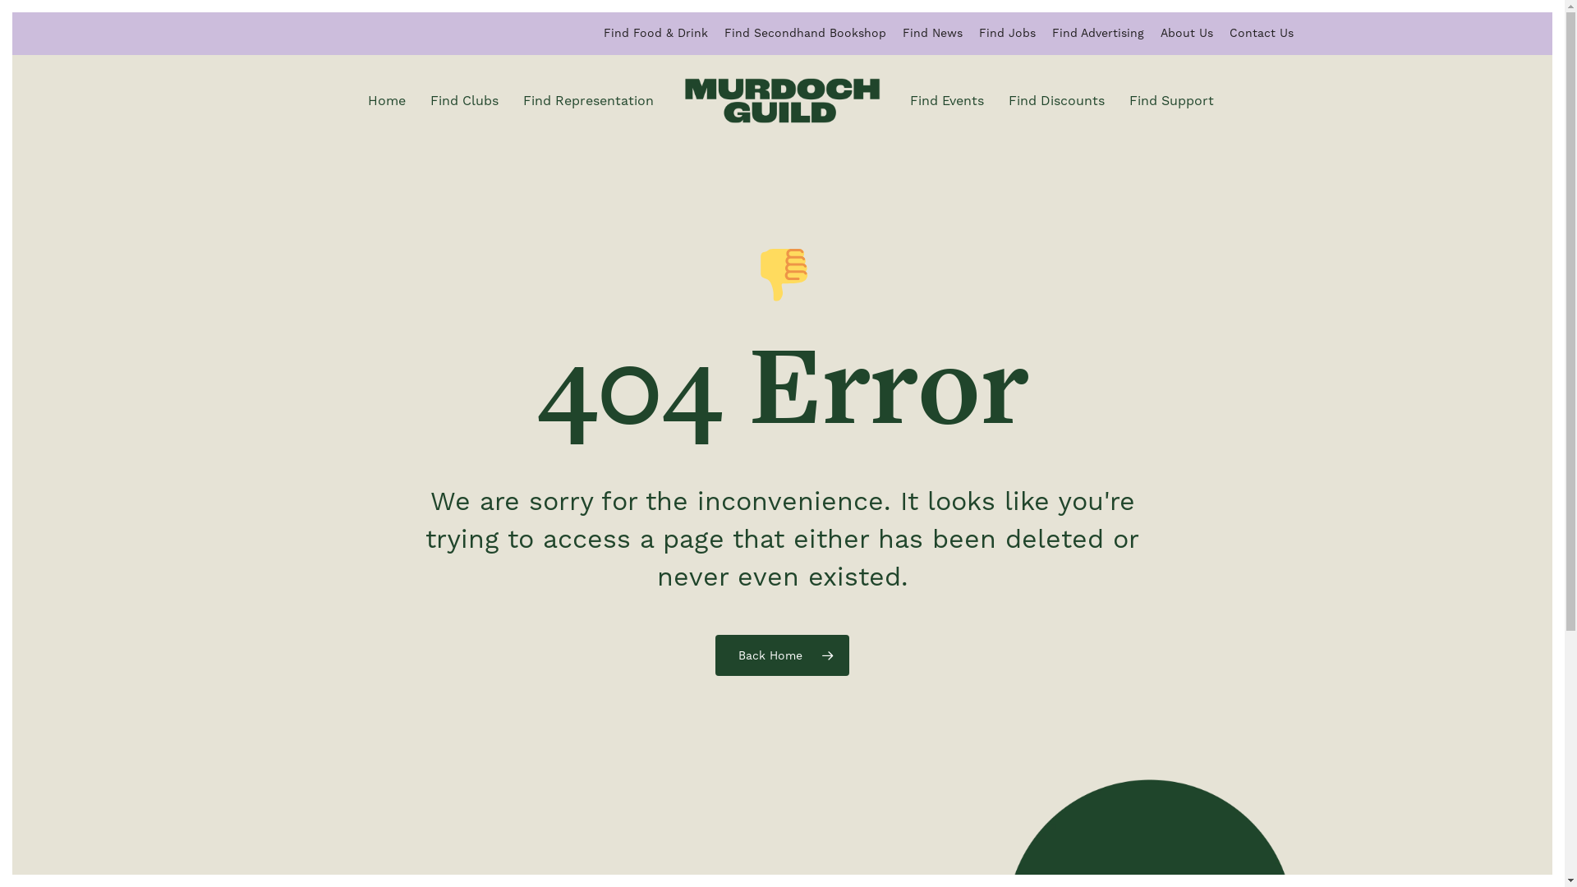  What do you see at coordinates (655, 33) in the screenshot?
I see `Find Food & Drink` at bounding box center [655, 33].